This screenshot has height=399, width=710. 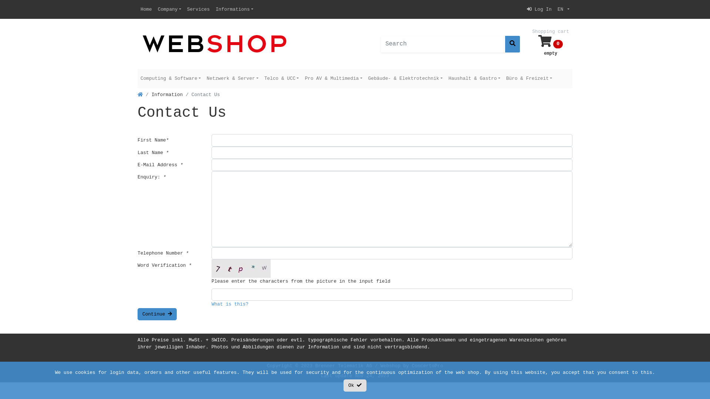 I want to click on Informations, so click(x=234, y=10).